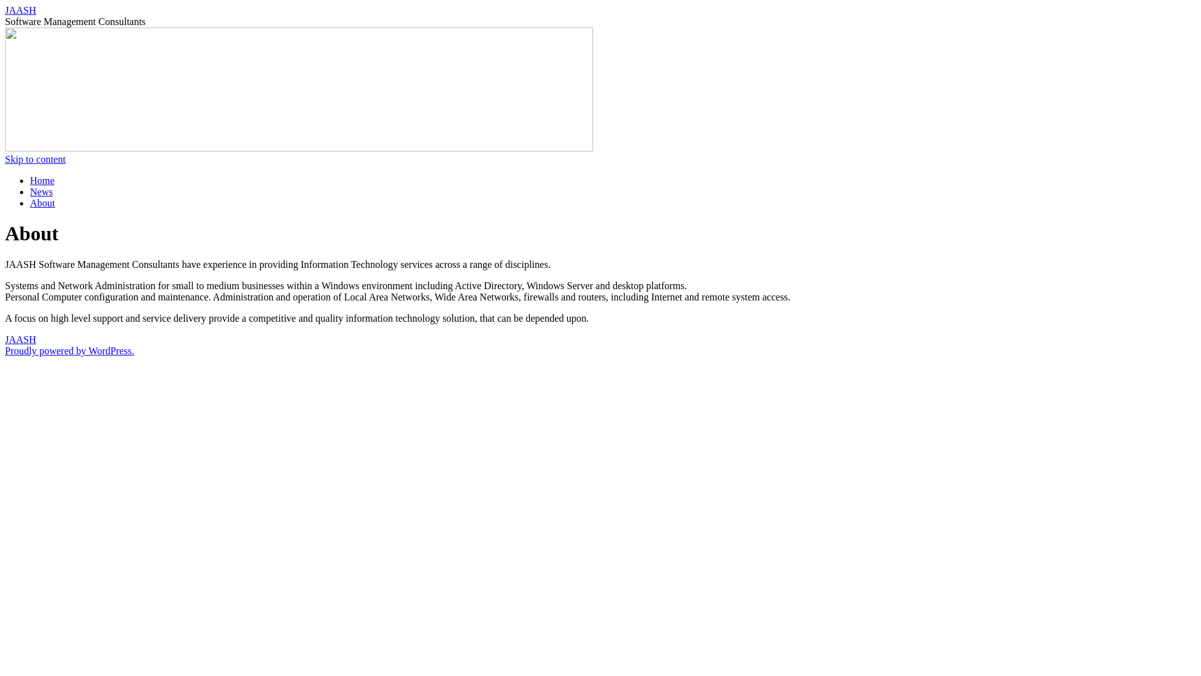 This screenshot has width=1201, height=676. What do you see at coordinates (35, 159) in the screenshot?
I see `Skip to content` at bounding box center [35, 159].